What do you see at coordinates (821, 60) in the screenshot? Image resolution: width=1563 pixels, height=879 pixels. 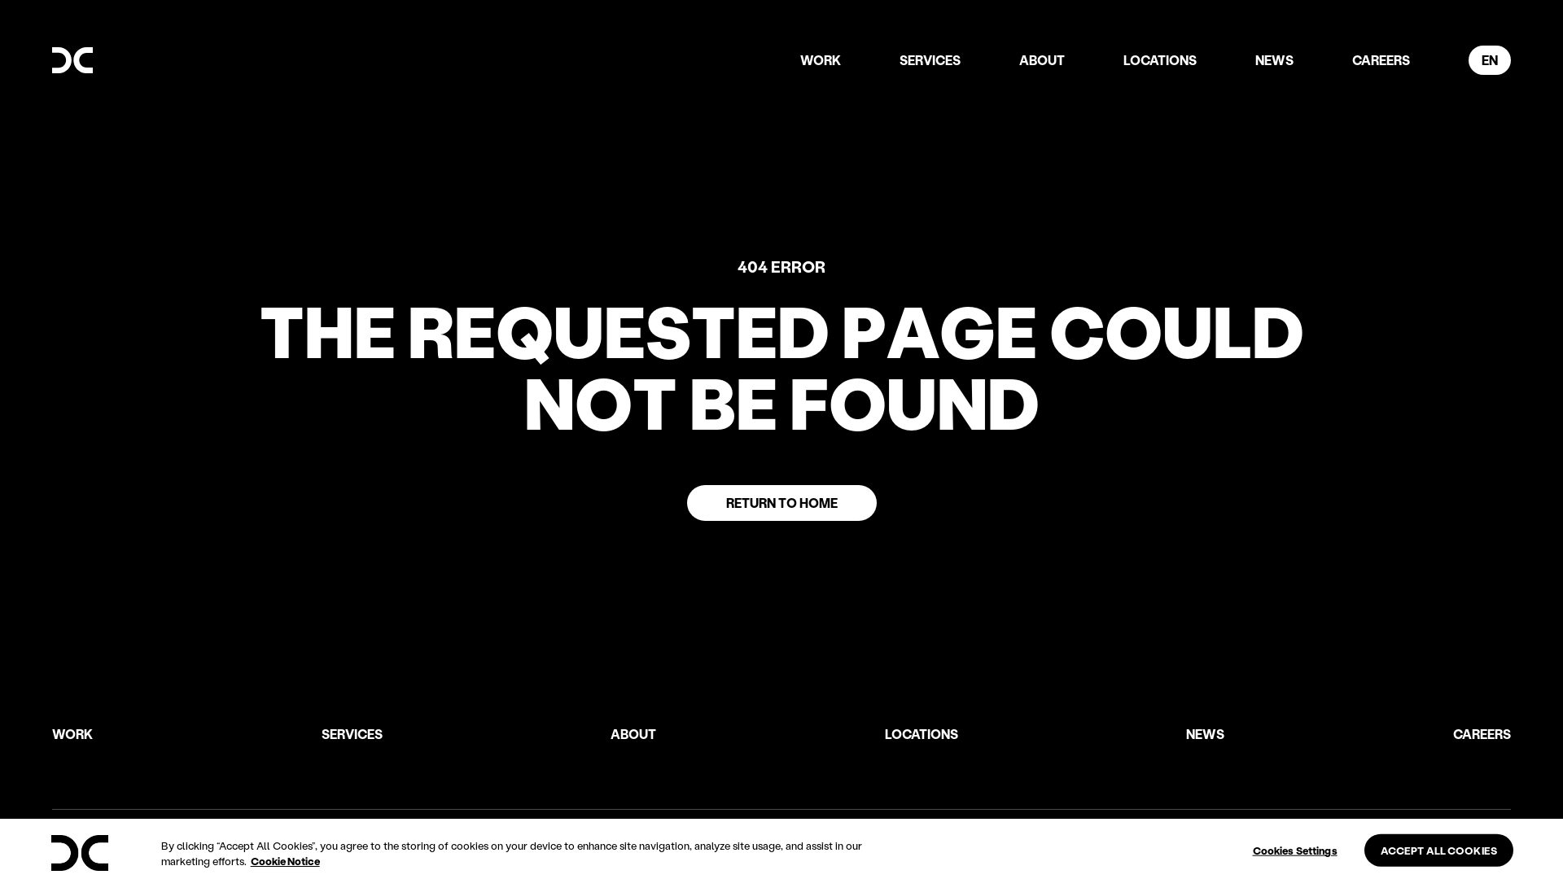 I see `WORK` at bounding box center [821, 60].